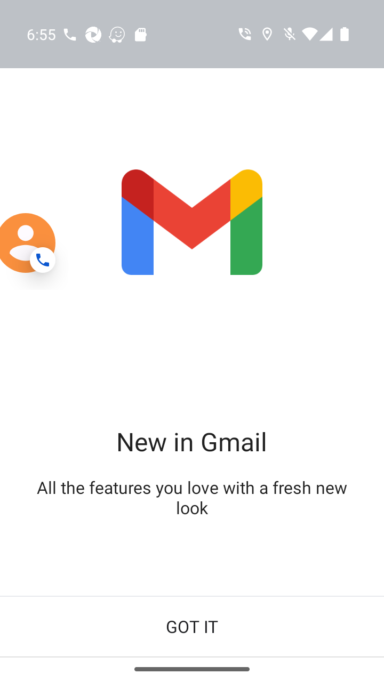  Describe the element at coordinates (192, 627) in the screenshot. I see `GOT IT` at that location.